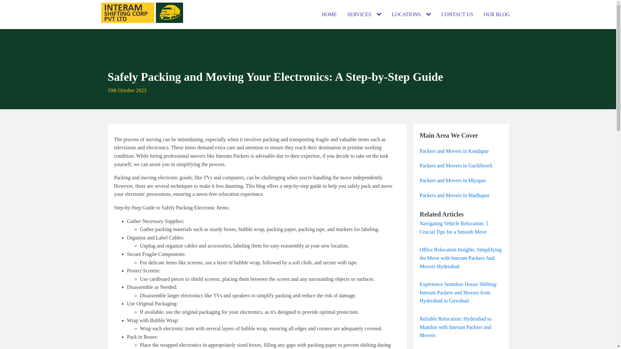  I want to click on Packers and Movers in Kondapur, so click(454, 151).